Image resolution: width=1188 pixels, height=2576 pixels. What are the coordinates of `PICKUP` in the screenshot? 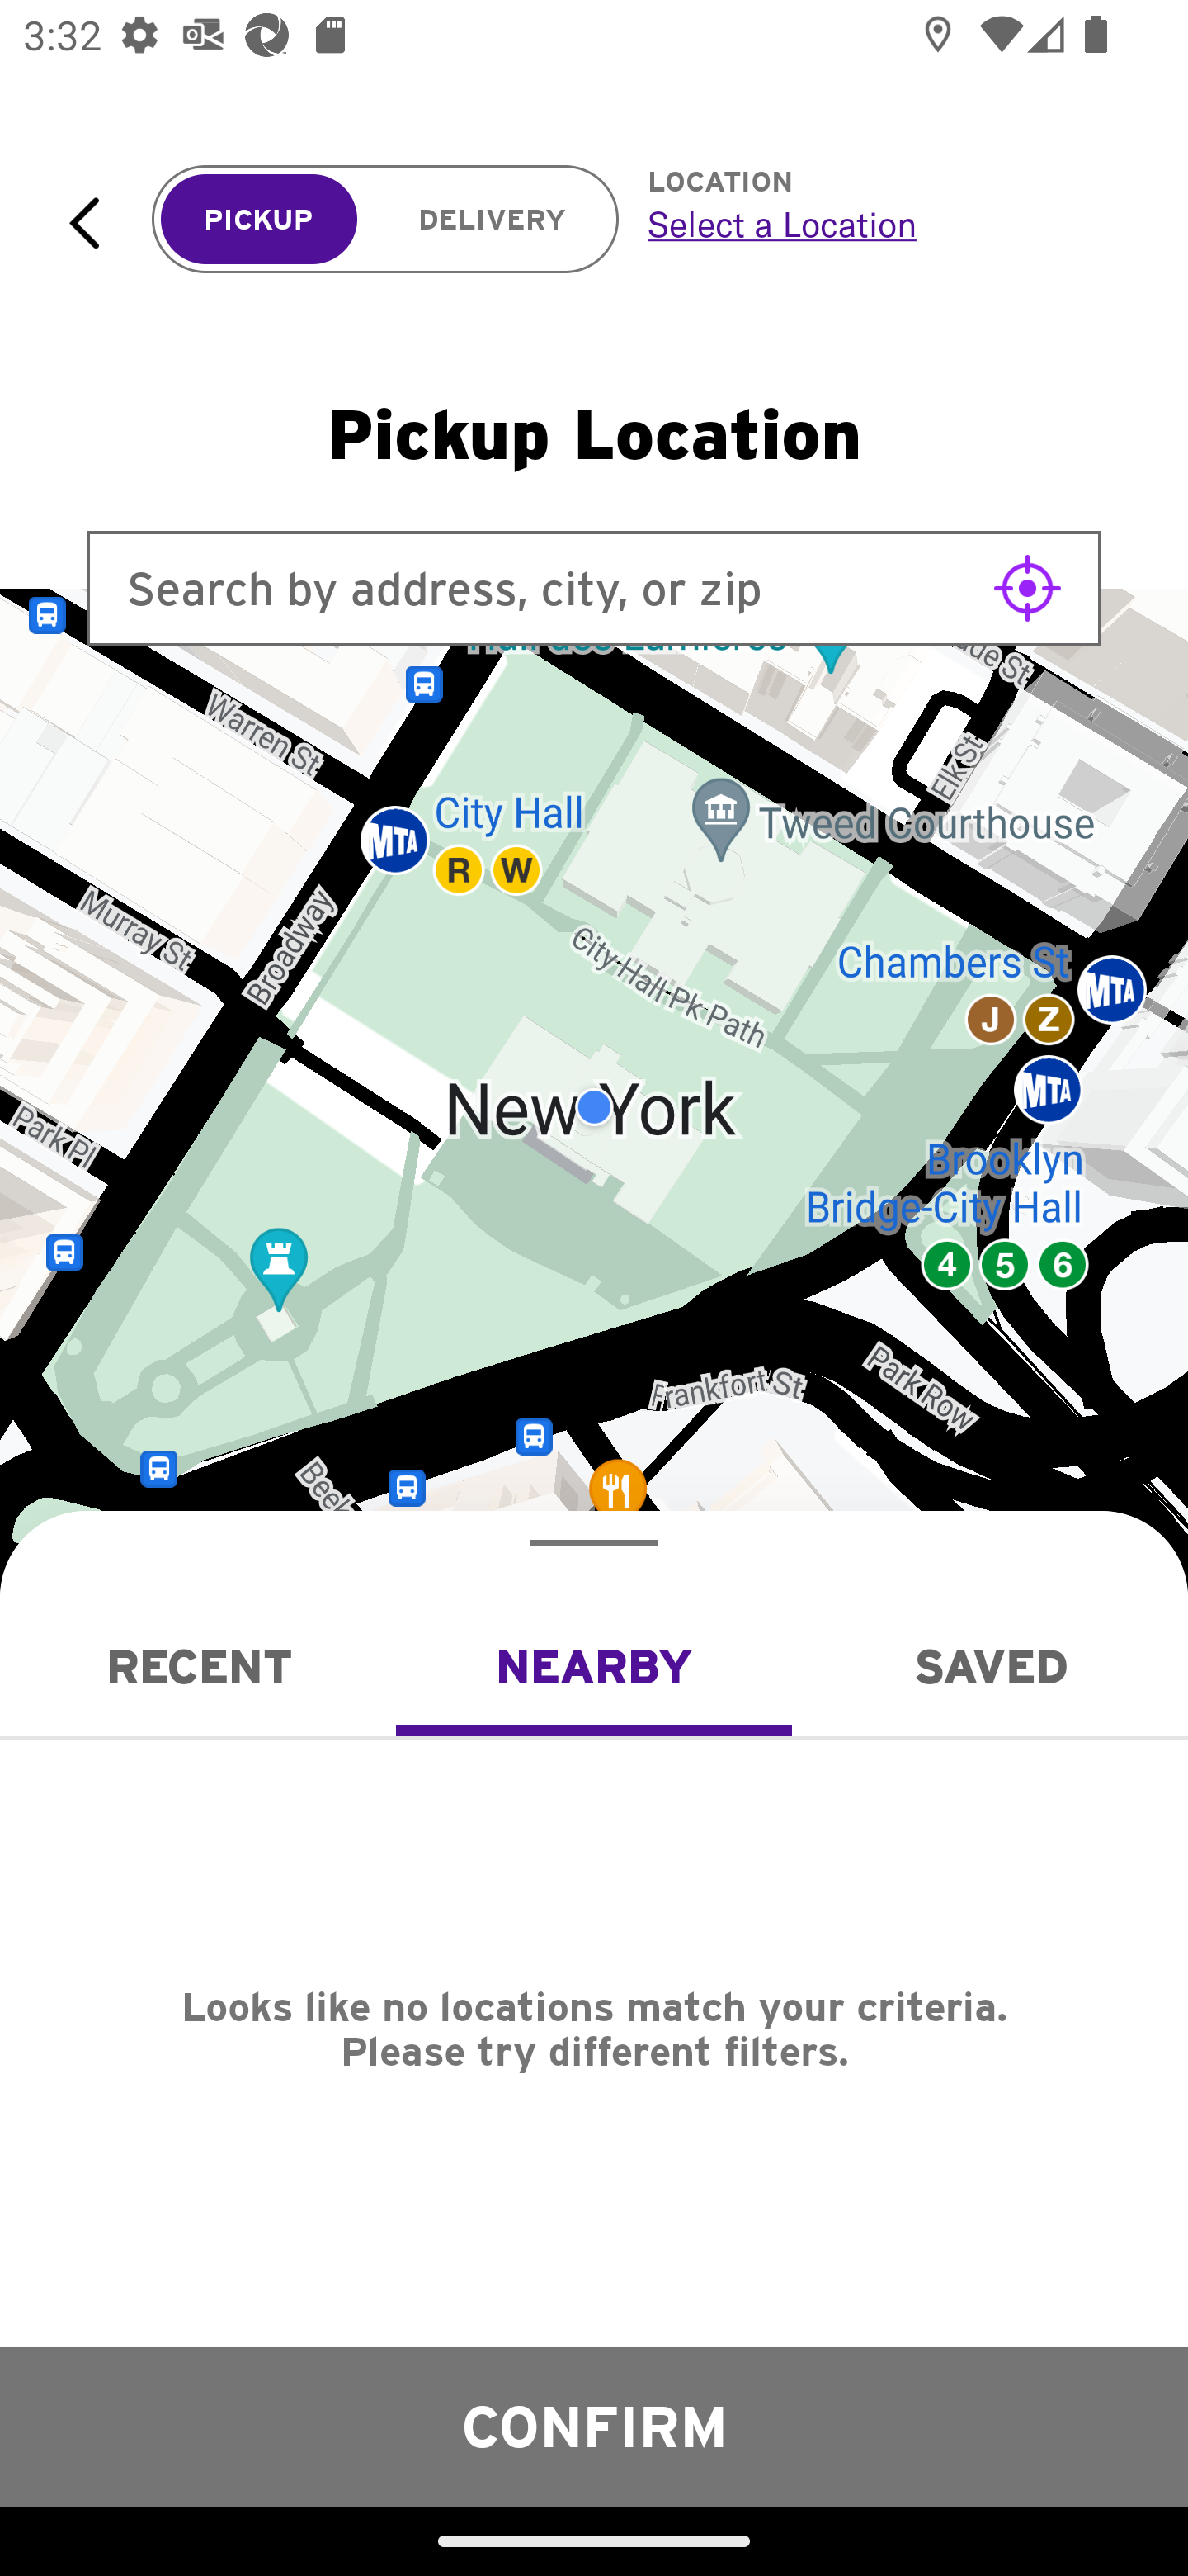 It's located at (259, 220).